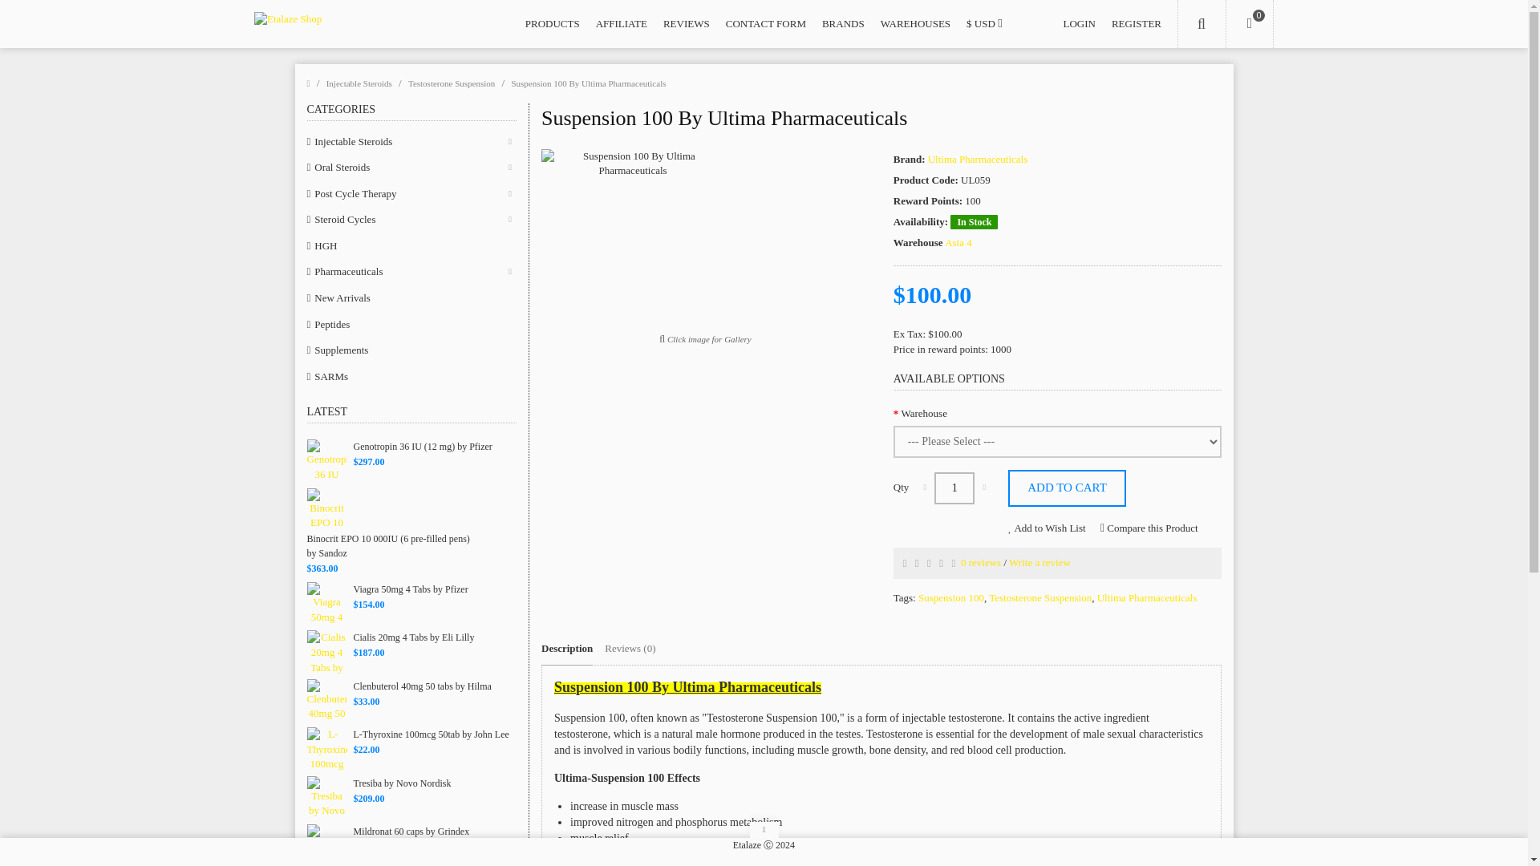  Describe the element at coordinates (382, 25) in the screenshot. I see `Etalaze Shop` at that location.